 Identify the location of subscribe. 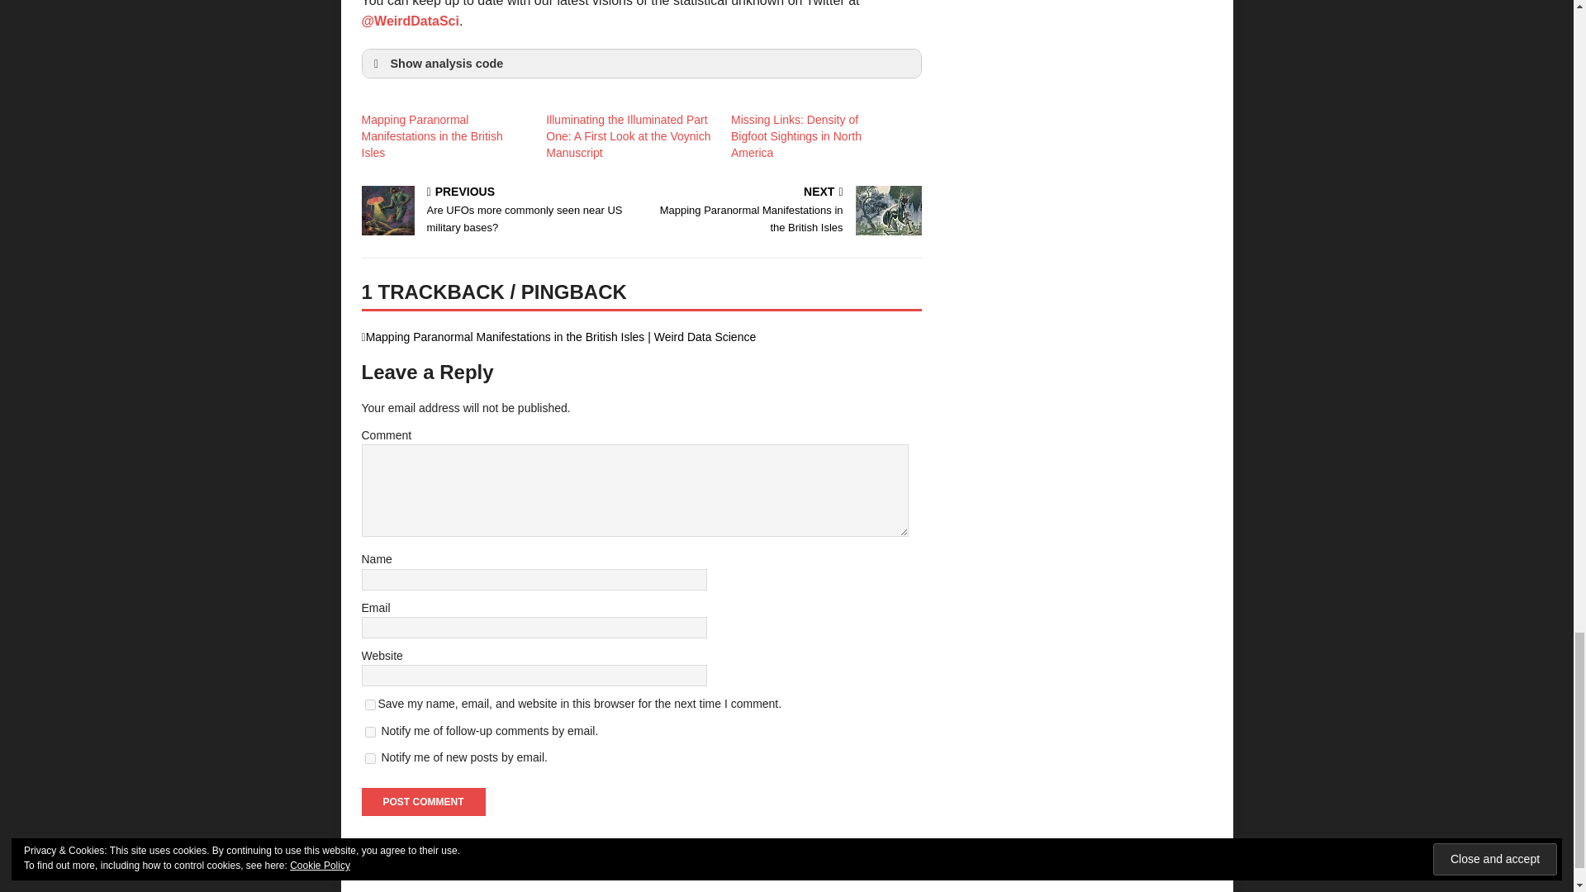
(431, 136).